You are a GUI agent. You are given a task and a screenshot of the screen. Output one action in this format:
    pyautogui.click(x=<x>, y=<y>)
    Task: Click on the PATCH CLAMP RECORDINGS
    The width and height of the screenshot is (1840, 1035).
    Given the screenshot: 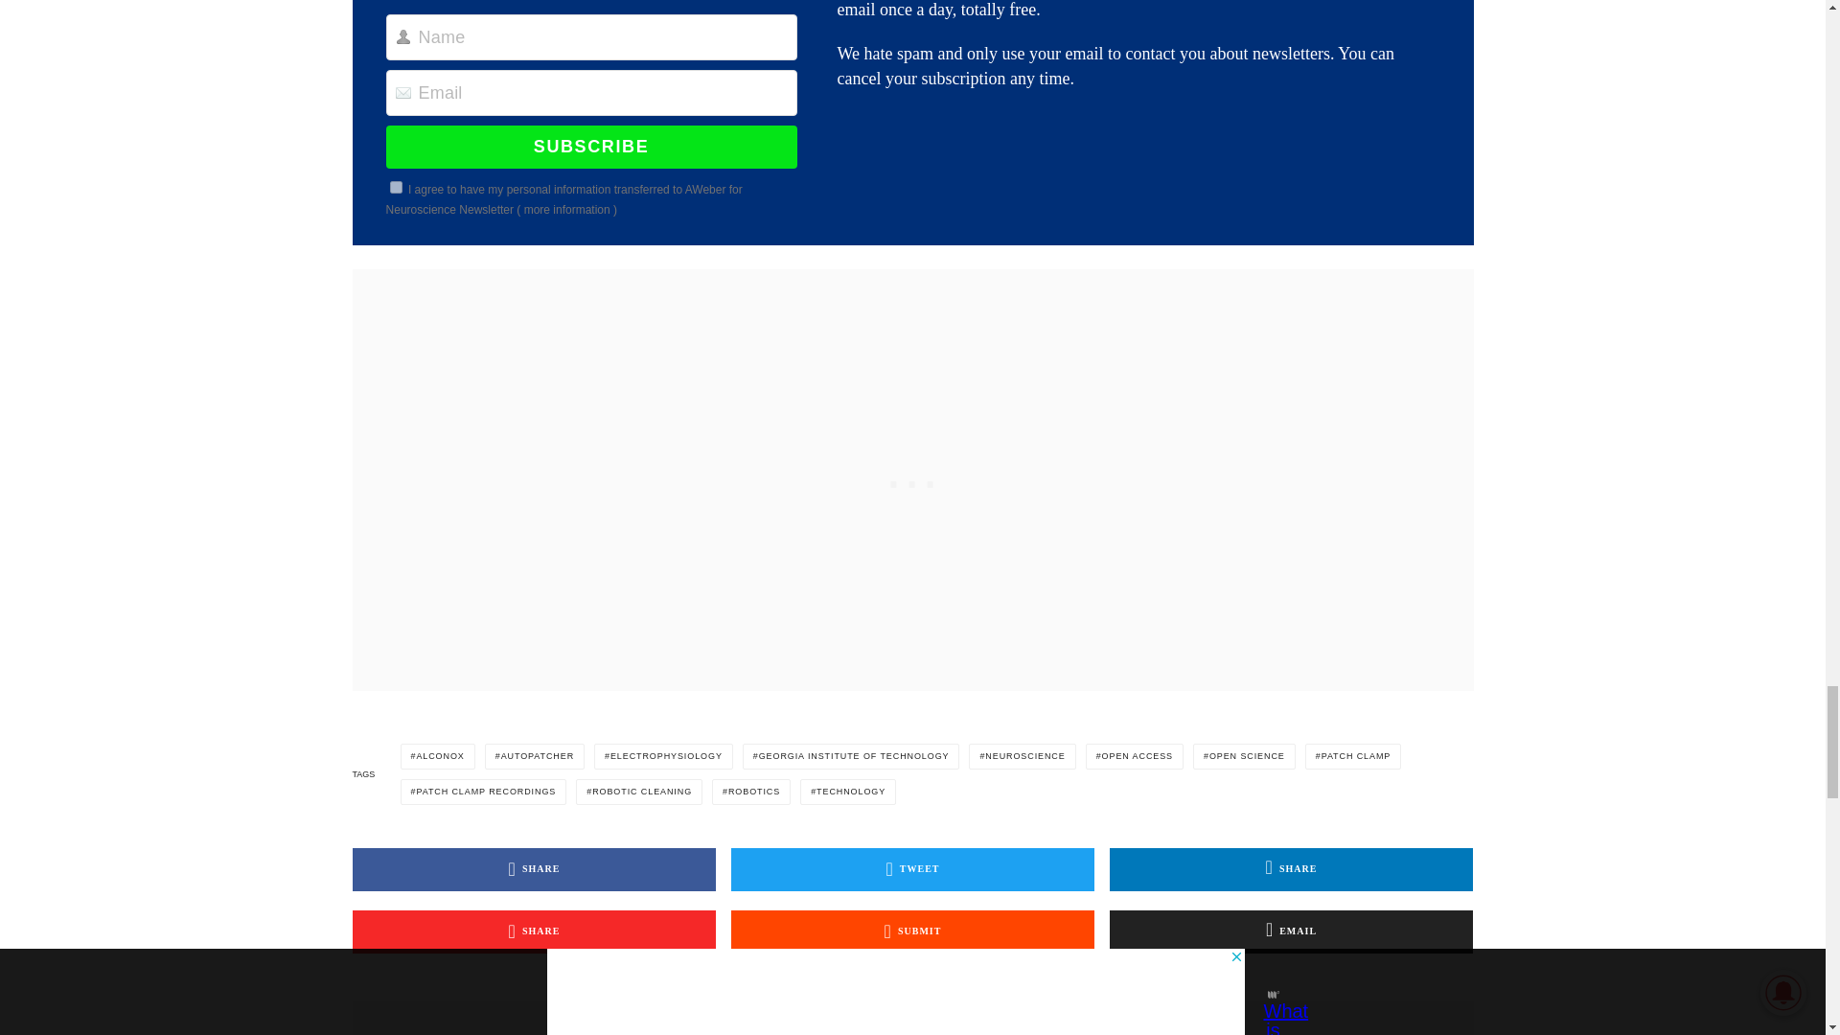 What is the action you would take?
    pyautogui.click(x=483, y=792)
    